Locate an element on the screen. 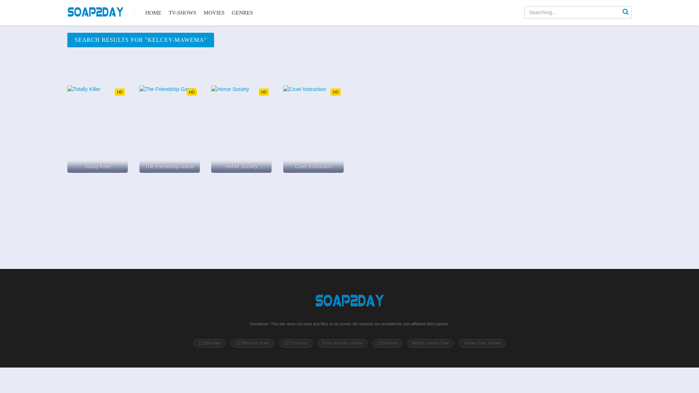 The image size is (699, 393). TV-SHOWS is located at coordinates (182, 13).